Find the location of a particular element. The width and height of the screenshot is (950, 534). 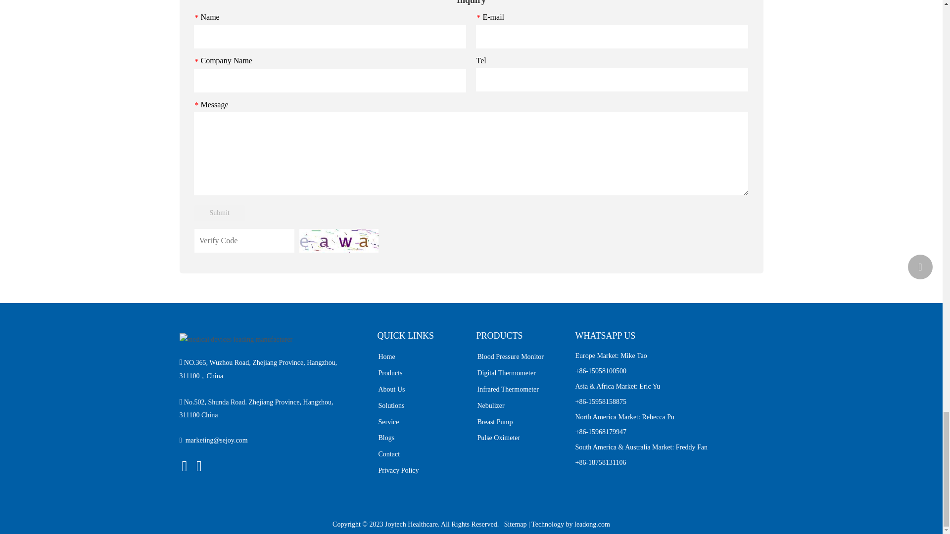

Blogs is located at coordinates (386, 438).